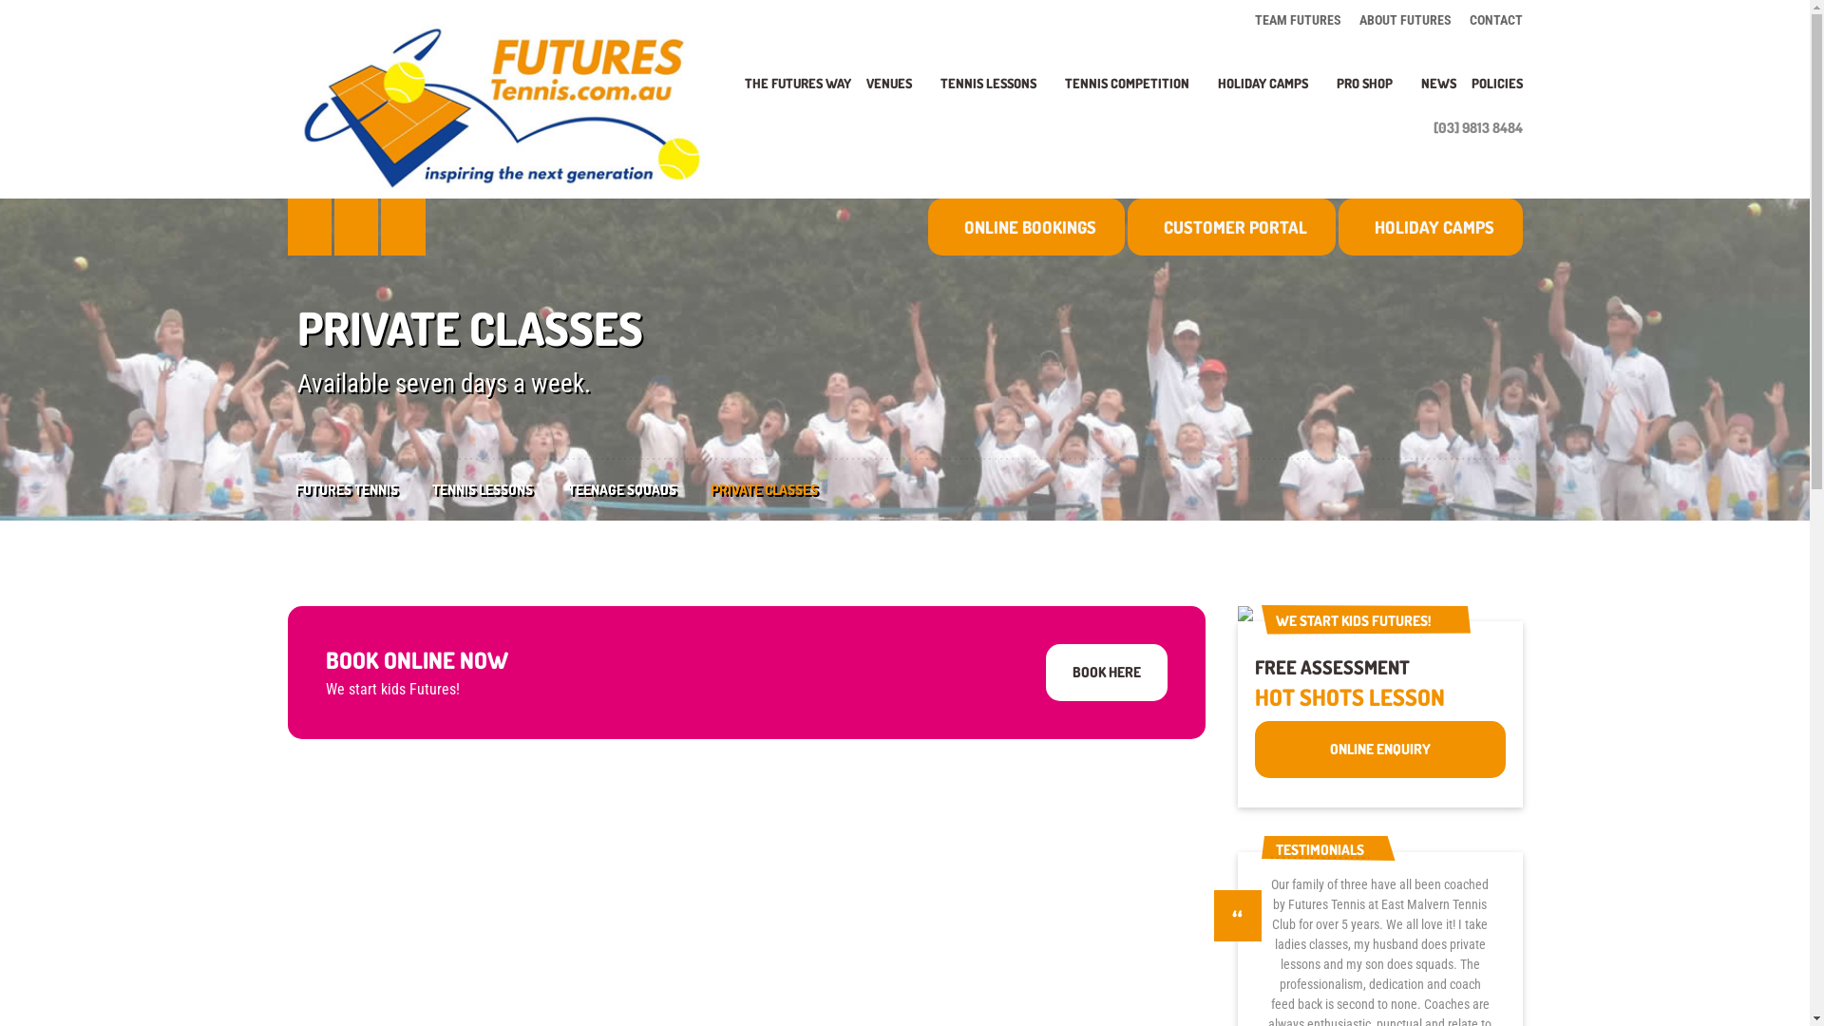 The width and height of the screenshot is (1824, 1026). What do you see at coordinates (1492, 19) in the screenshot?
I see `CONTACT` at bounding box center [1492, 19].